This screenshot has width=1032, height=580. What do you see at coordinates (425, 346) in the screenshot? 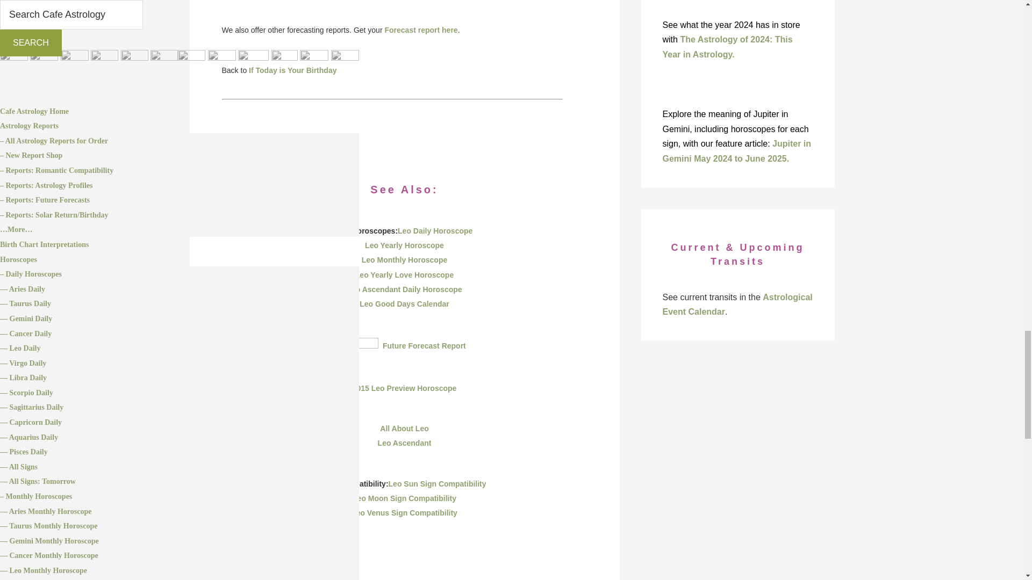
I see `Future Forecast Report` at bounding box center [425, 346].